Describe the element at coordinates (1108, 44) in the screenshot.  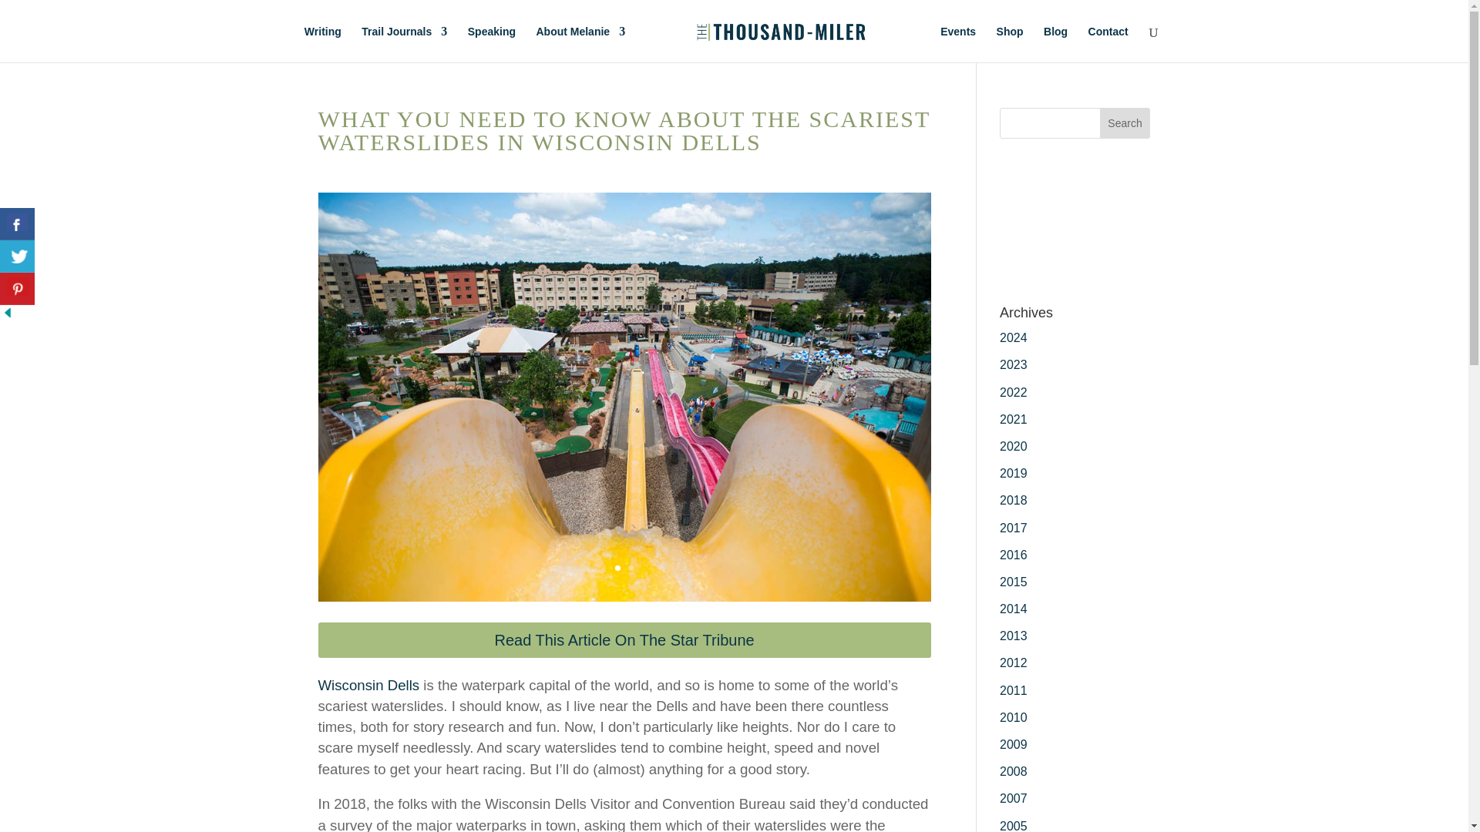
I see `Contact` at that location.